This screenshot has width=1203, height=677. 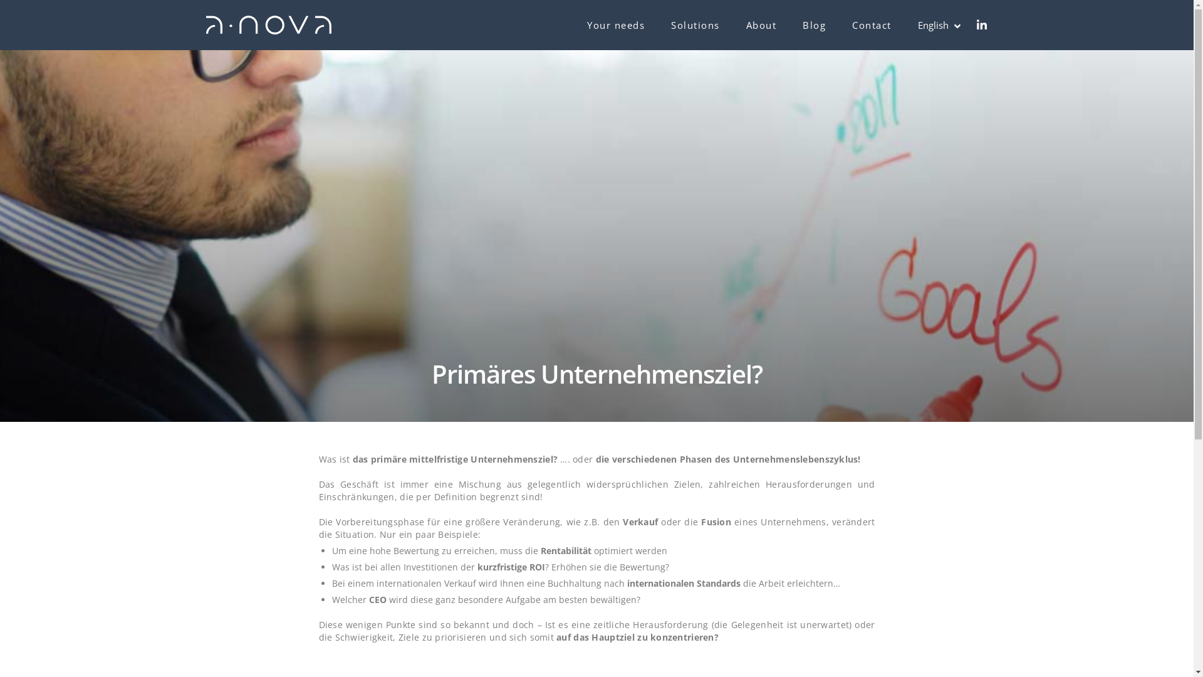 What do you see at coordinates (419, 431) in the screenshot?
I see `Home` at bounding box center [419, 431].